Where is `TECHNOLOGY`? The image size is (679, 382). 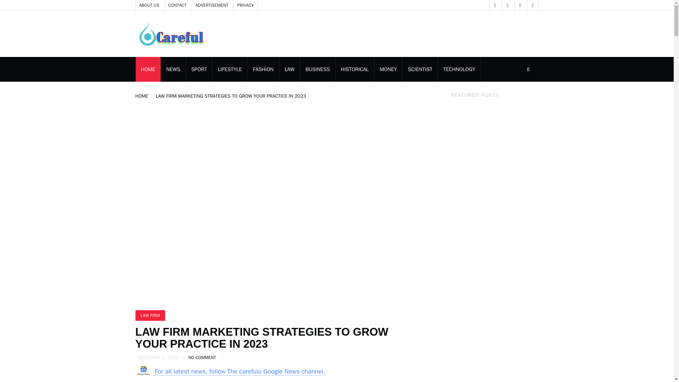 TECHNOLOGY is located at coordinates (459, 69).